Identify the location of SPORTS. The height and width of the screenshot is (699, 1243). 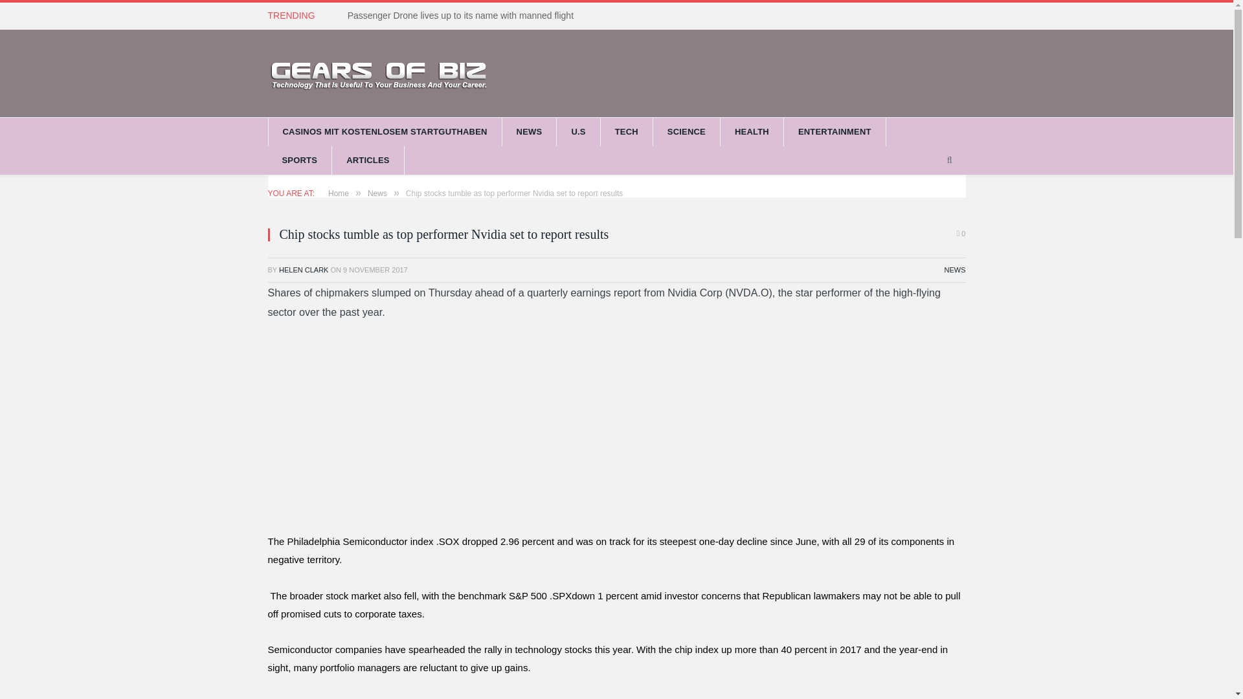
(300, 161).